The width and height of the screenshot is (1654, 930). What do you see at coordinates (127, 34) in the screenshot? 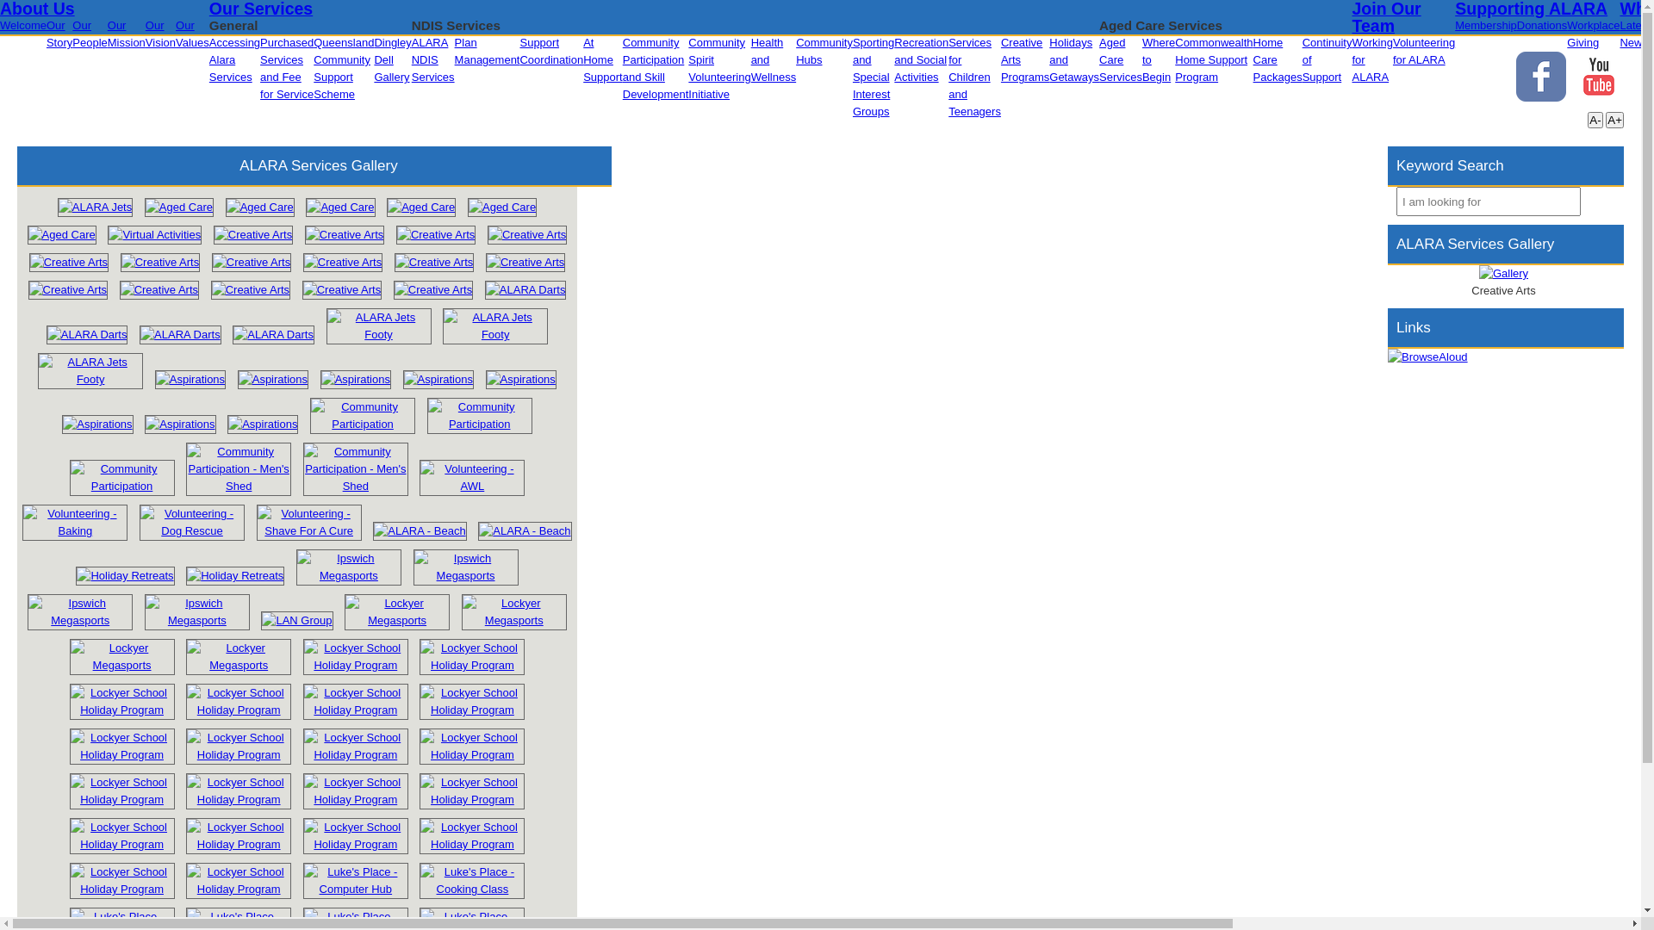
I see `Our Mission` at bounding box center [127, 34].